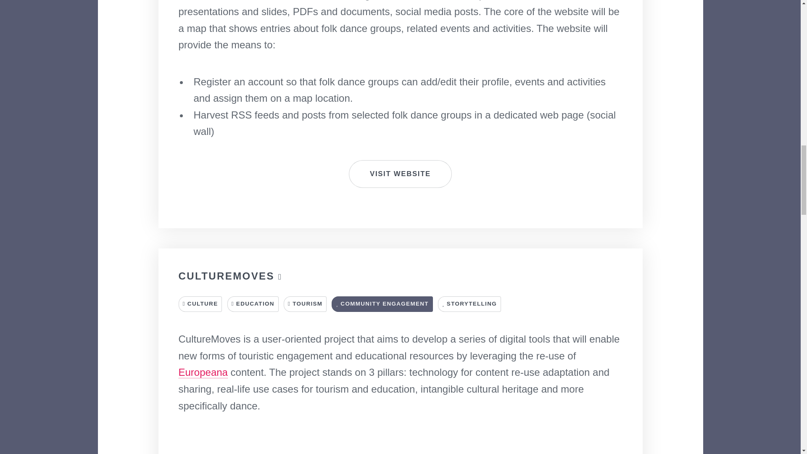 The width and height of the screenshot is (807, 454). What do you see at coordinates (469, 304) in the screenshot?
I see `STORYTELLING` at bounding box center [469, 304].